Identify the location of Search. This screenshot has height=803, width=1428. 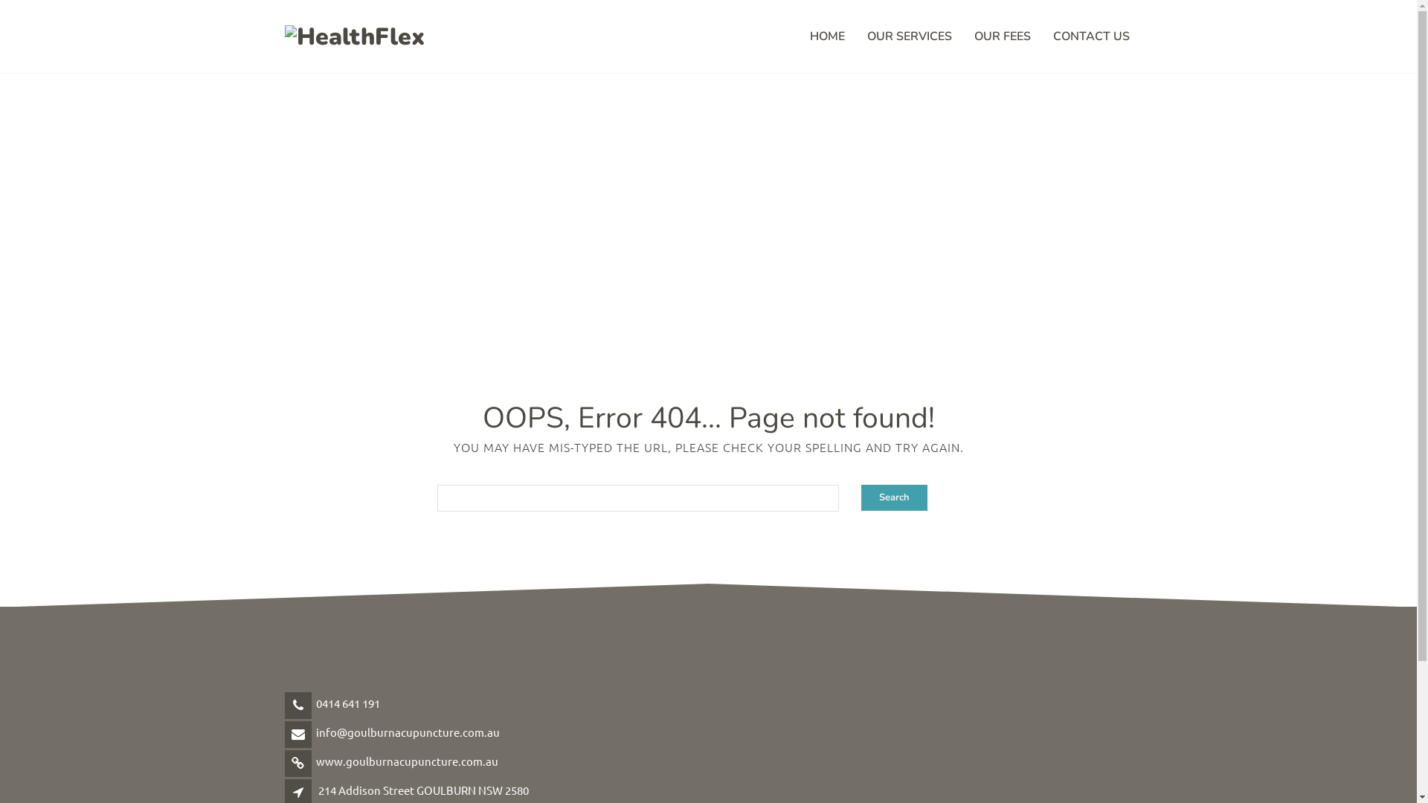
(894, 498).